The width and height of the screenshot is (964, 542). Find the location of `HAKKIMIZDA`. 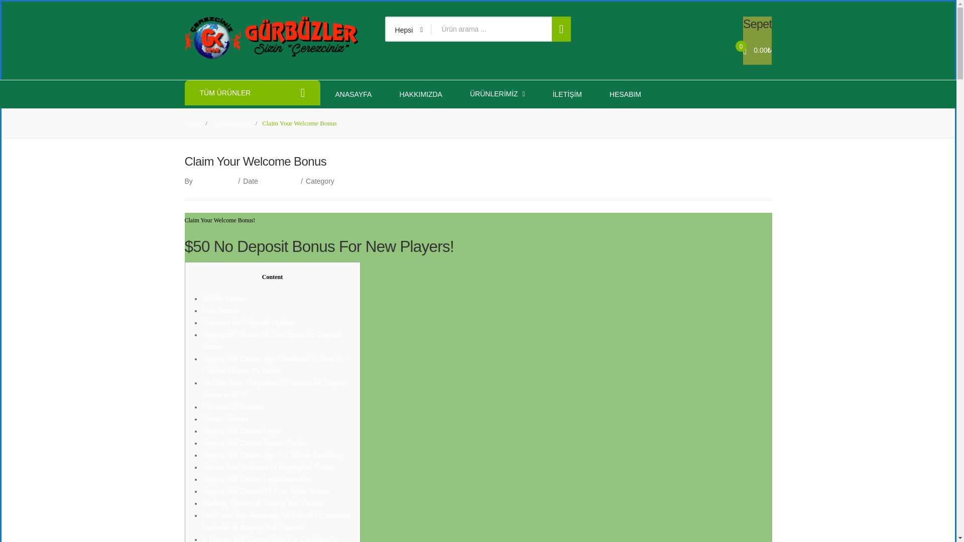

HAKKIMIZDA is located at coordinates (421, 93).